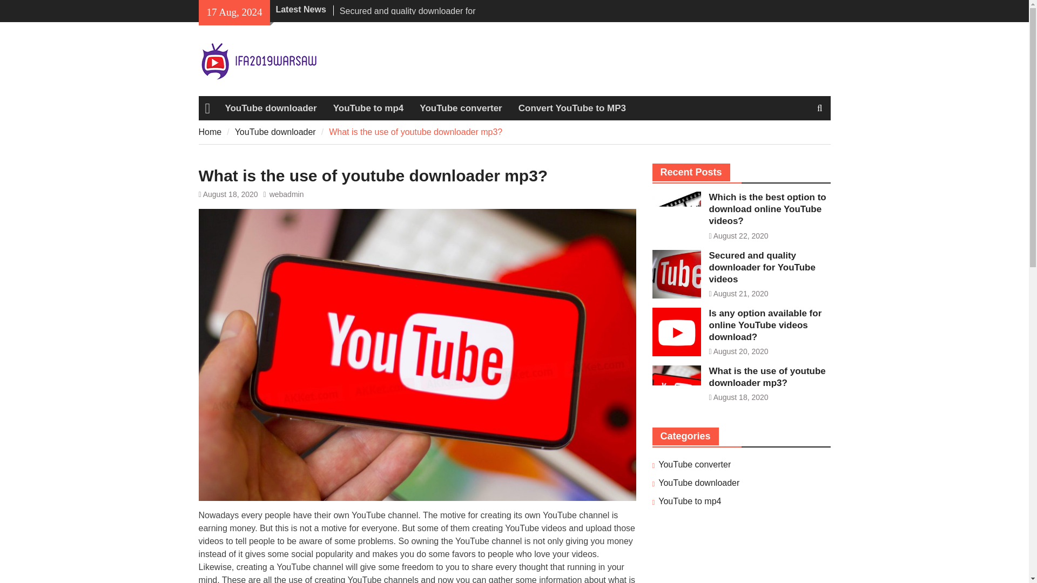  What do you see at coordinates (762, 268) in the screenshot?
I see `Secured and quality downloader for YouTube videos` at bounding box center [762, 268].